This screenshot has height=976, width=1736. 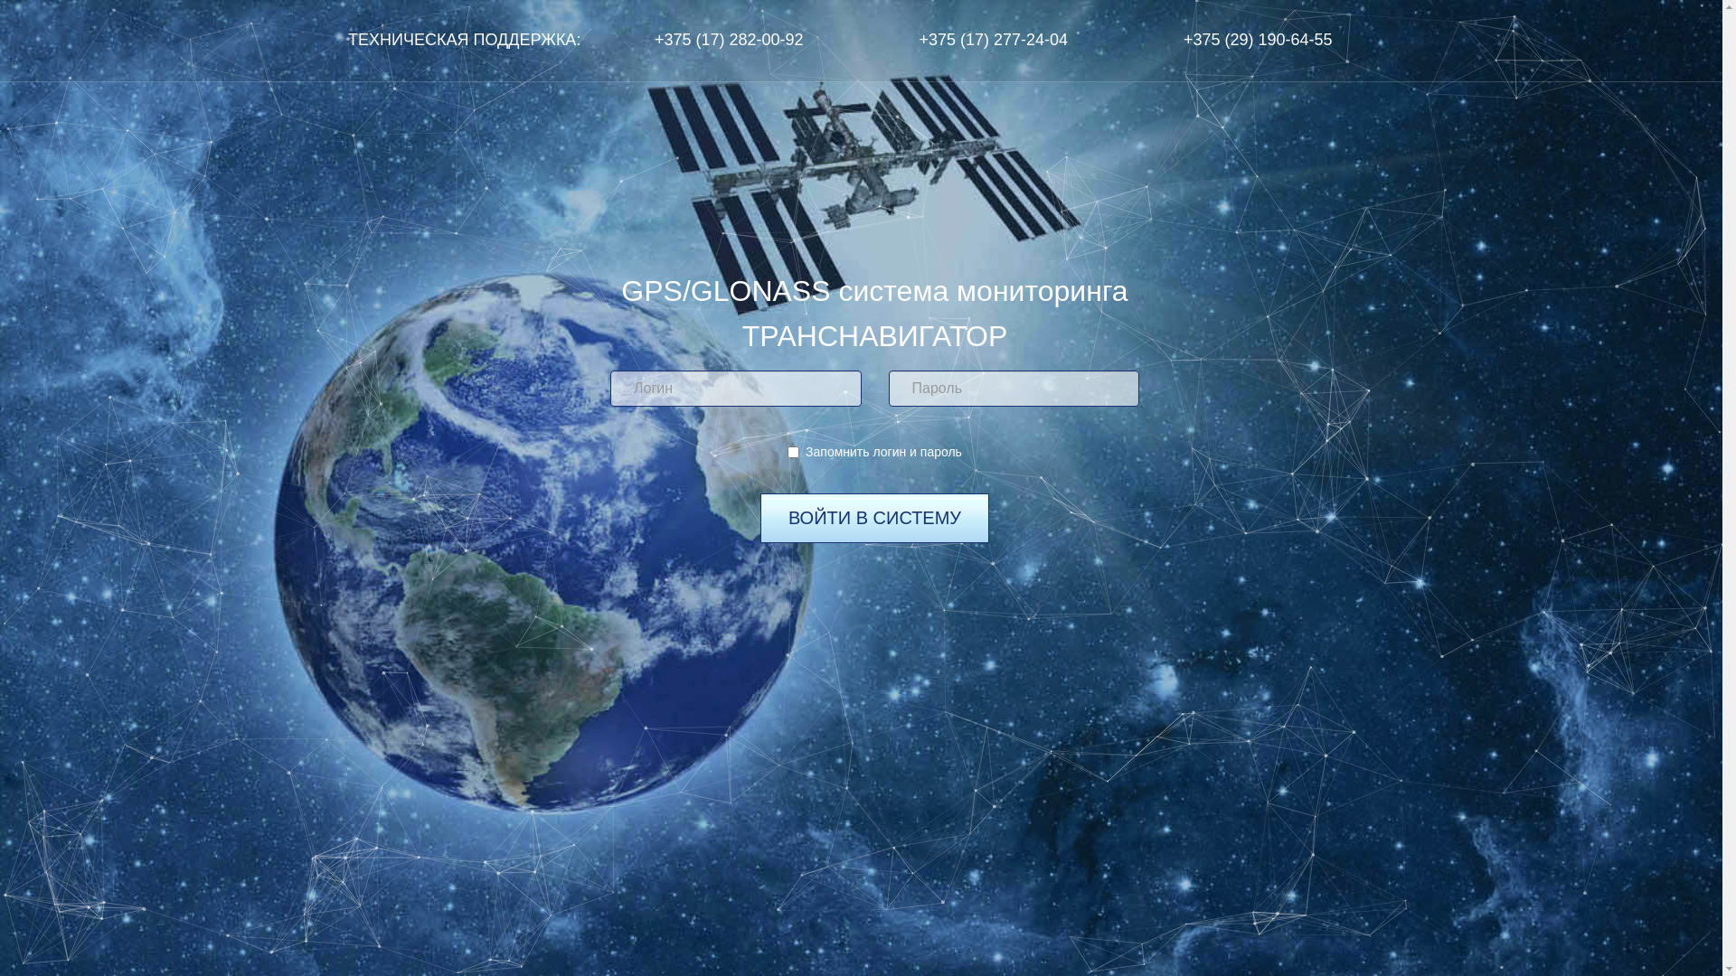 I want to click on +375 (29) 190-64-55, so click(x=1259, y=41).